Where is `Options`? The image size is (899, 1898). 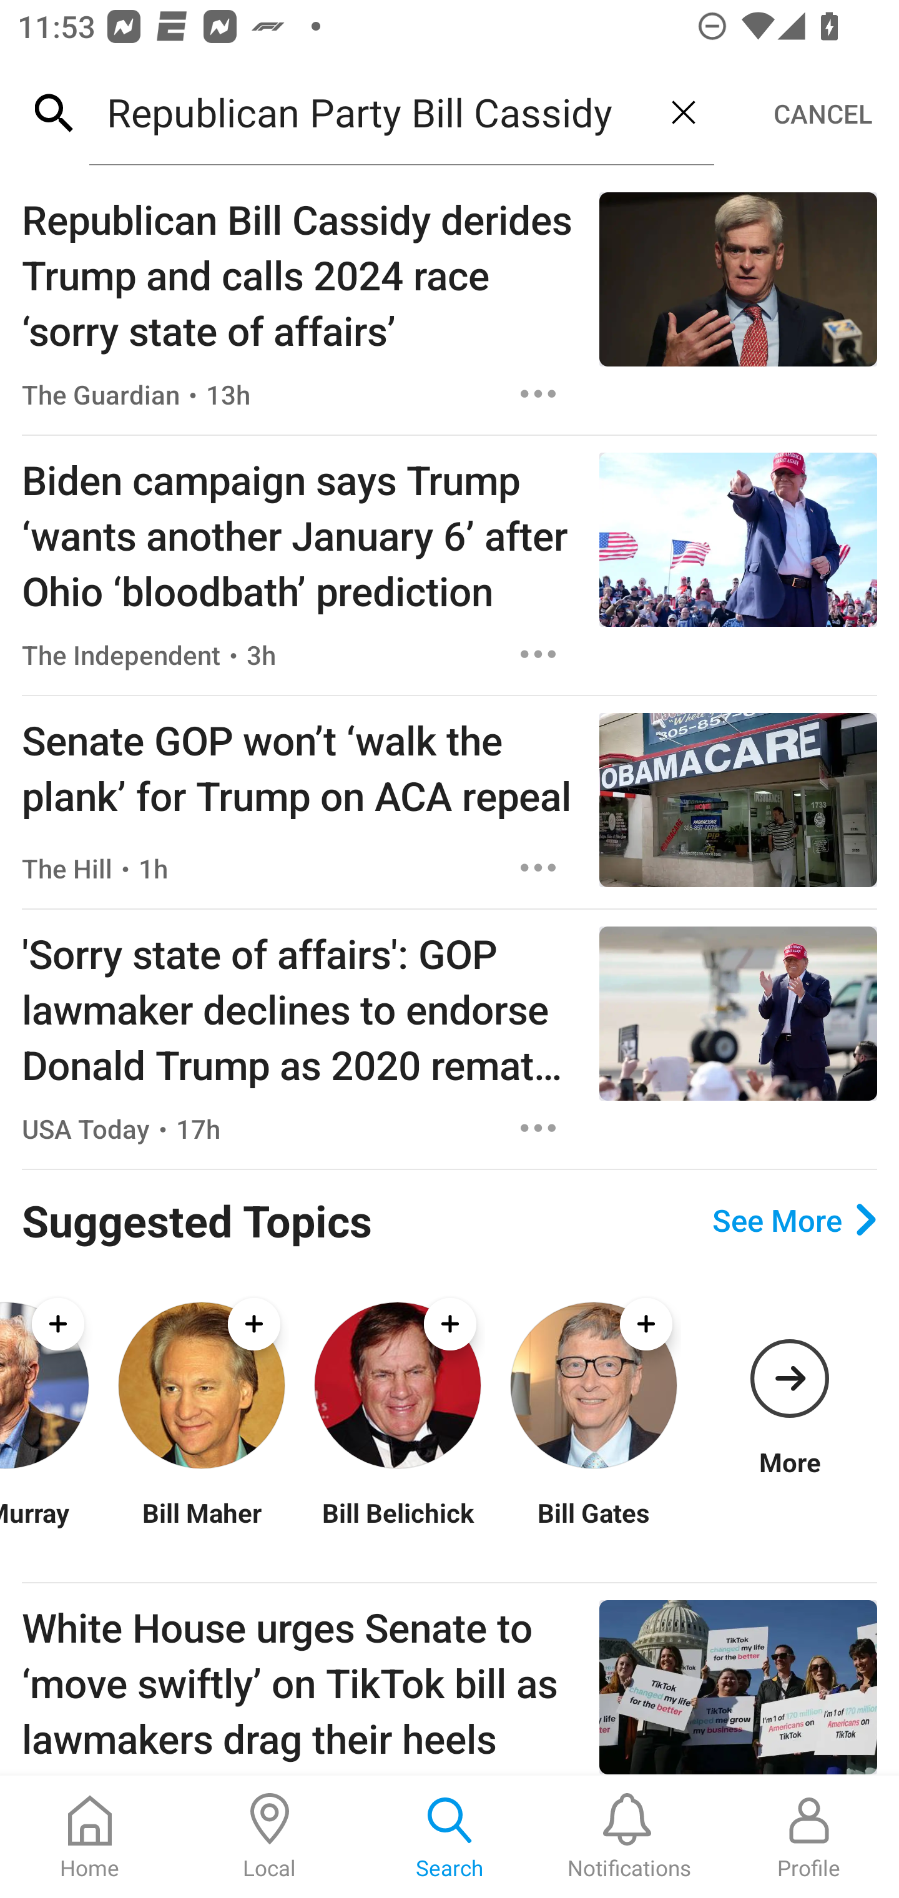 Options is located at coordinates (538, 1128).